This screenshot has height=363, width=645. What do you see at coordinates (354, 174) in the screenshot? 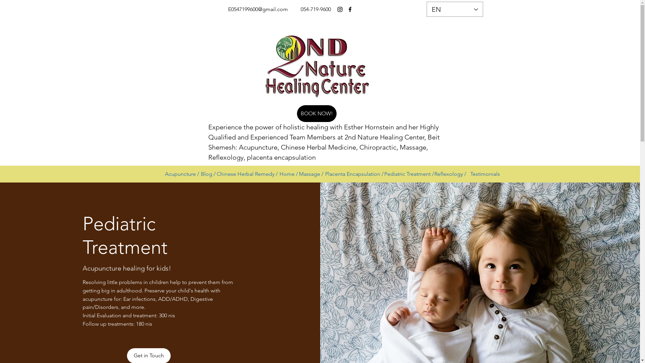
I see `Placenta Encapsulation /` at bounding box center [354, 174].